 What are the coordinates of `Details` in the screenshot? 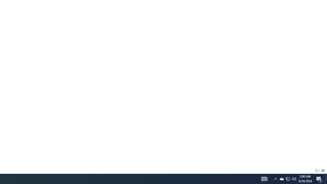 It's located at (317, 171).